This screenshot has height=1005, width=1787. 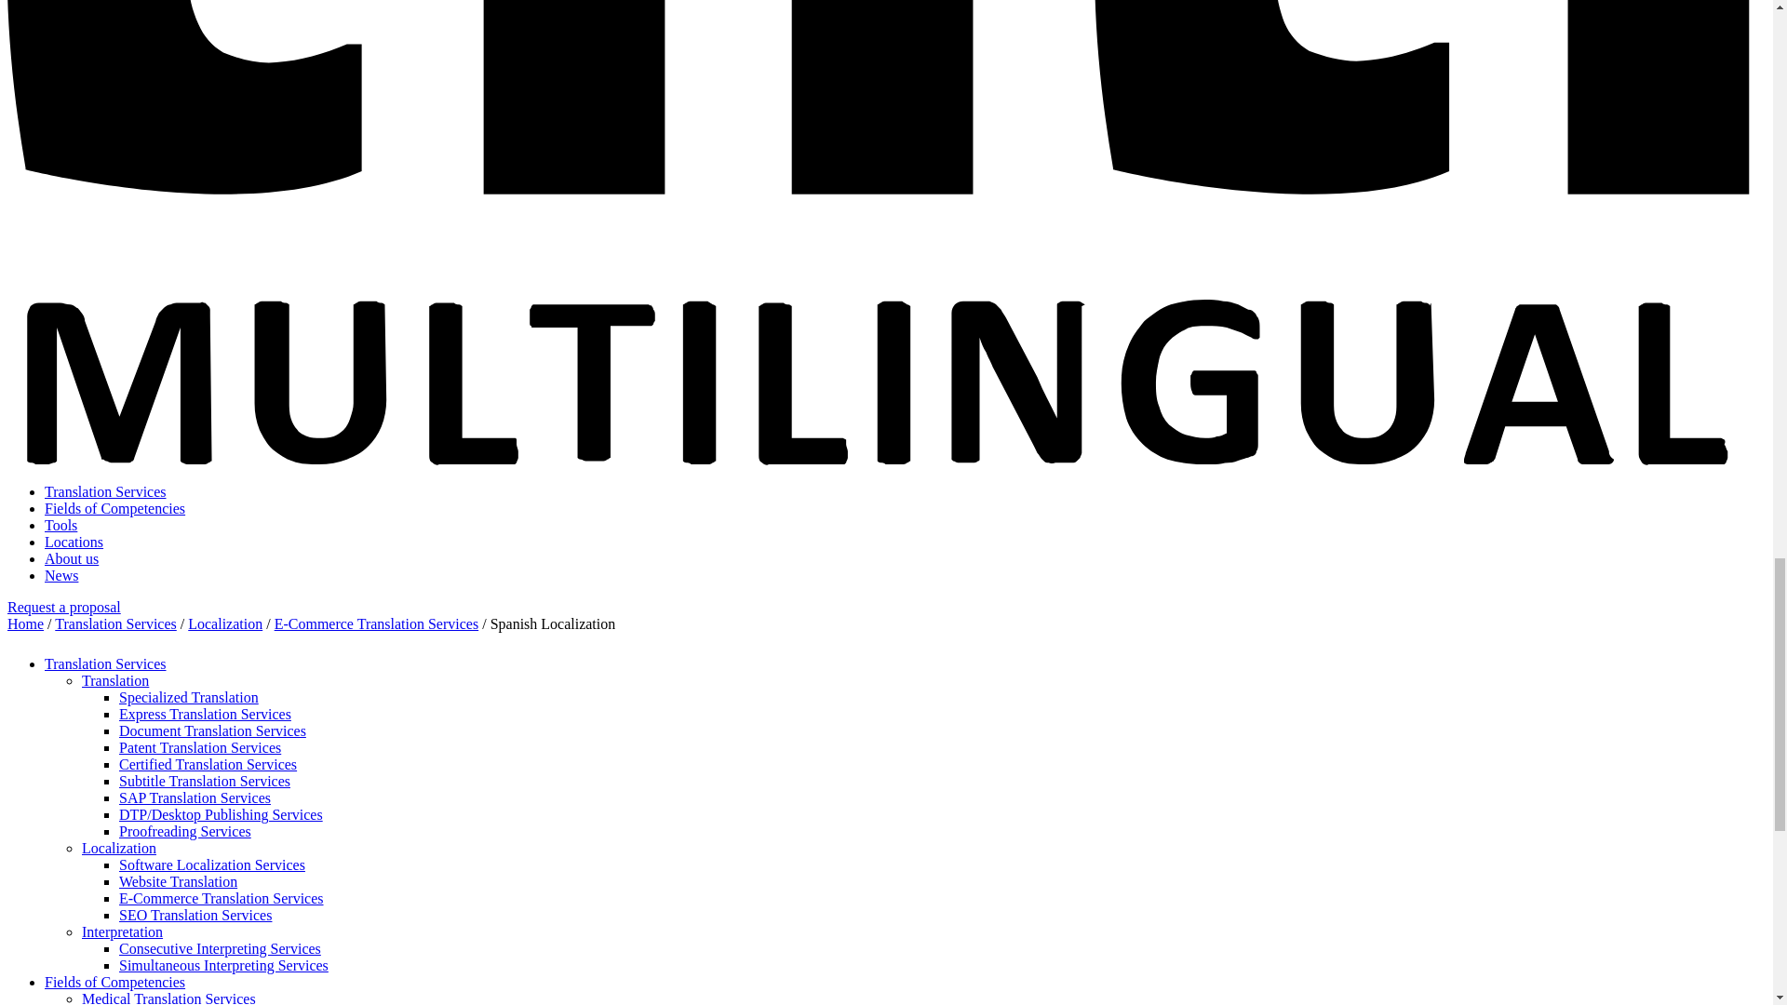 I want to click on Software Localization Services, so click(x=212, y=865).